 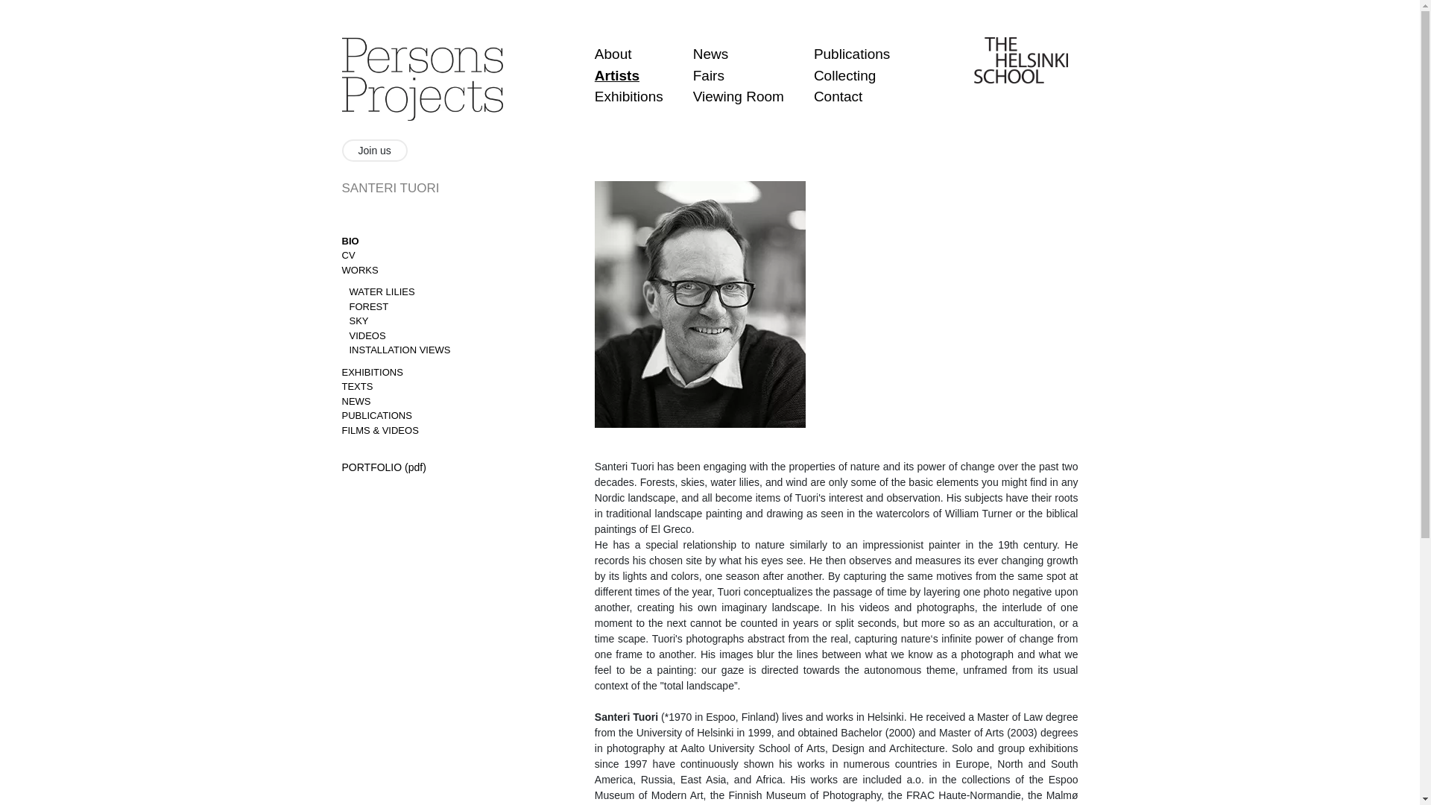 What do you see at coordinates (356, 386) in the screenshot?
I see `TEXTS` at bounding box center [356, 386].